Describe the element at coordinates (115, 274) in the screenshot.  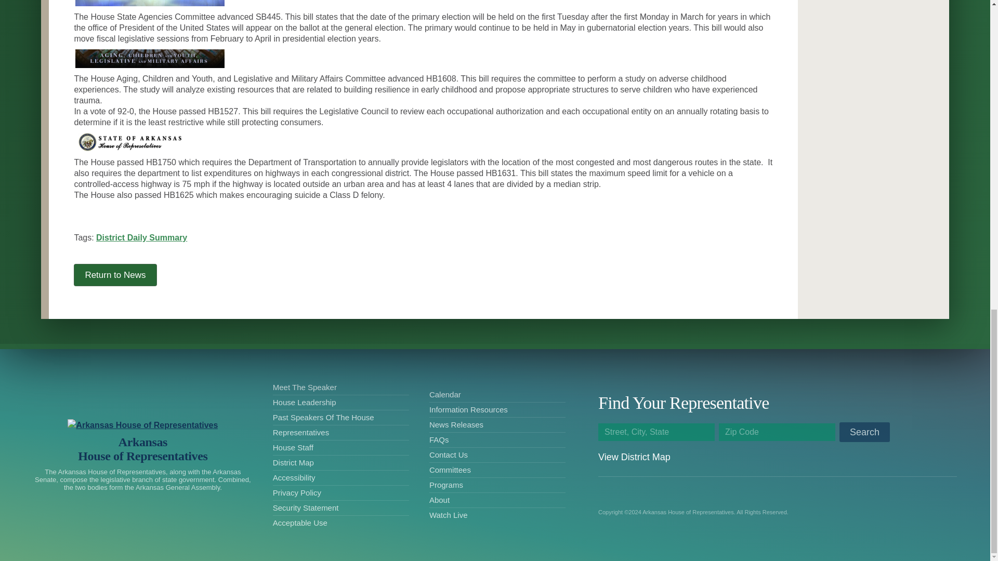
I see `District Daily Summary` at that location.